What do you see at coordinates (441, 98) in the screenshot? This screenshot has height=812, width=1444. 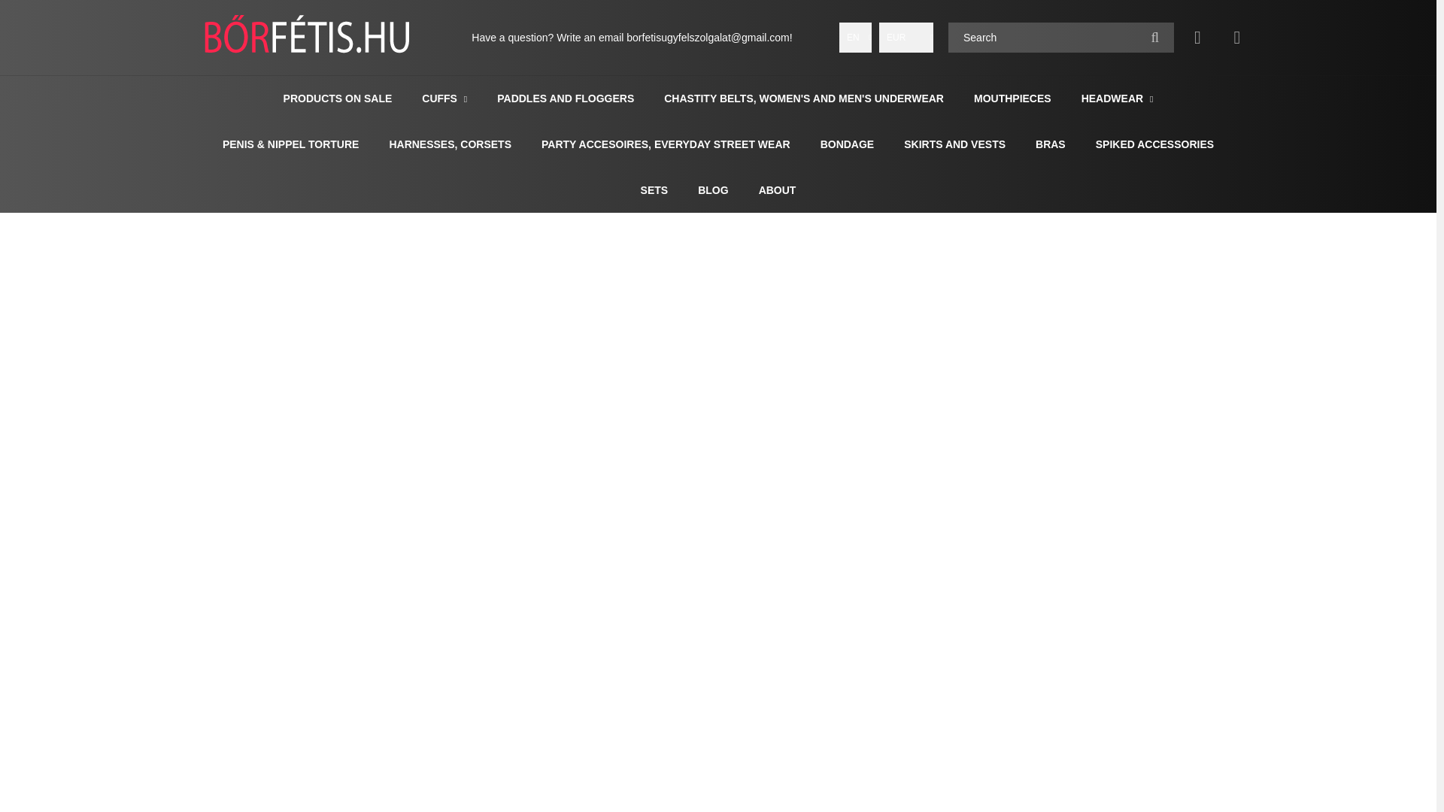 I see `CUFFS` at bounding box center [441, 98].